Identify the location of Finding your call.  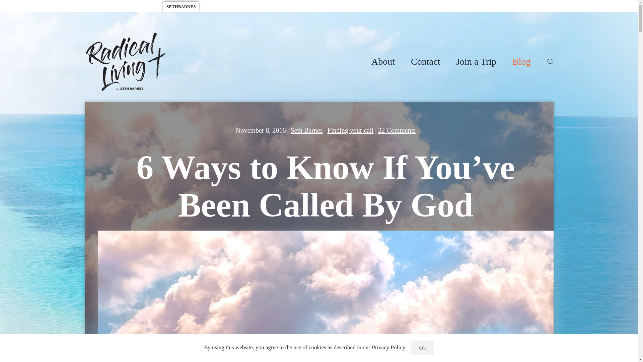
(350, 130).